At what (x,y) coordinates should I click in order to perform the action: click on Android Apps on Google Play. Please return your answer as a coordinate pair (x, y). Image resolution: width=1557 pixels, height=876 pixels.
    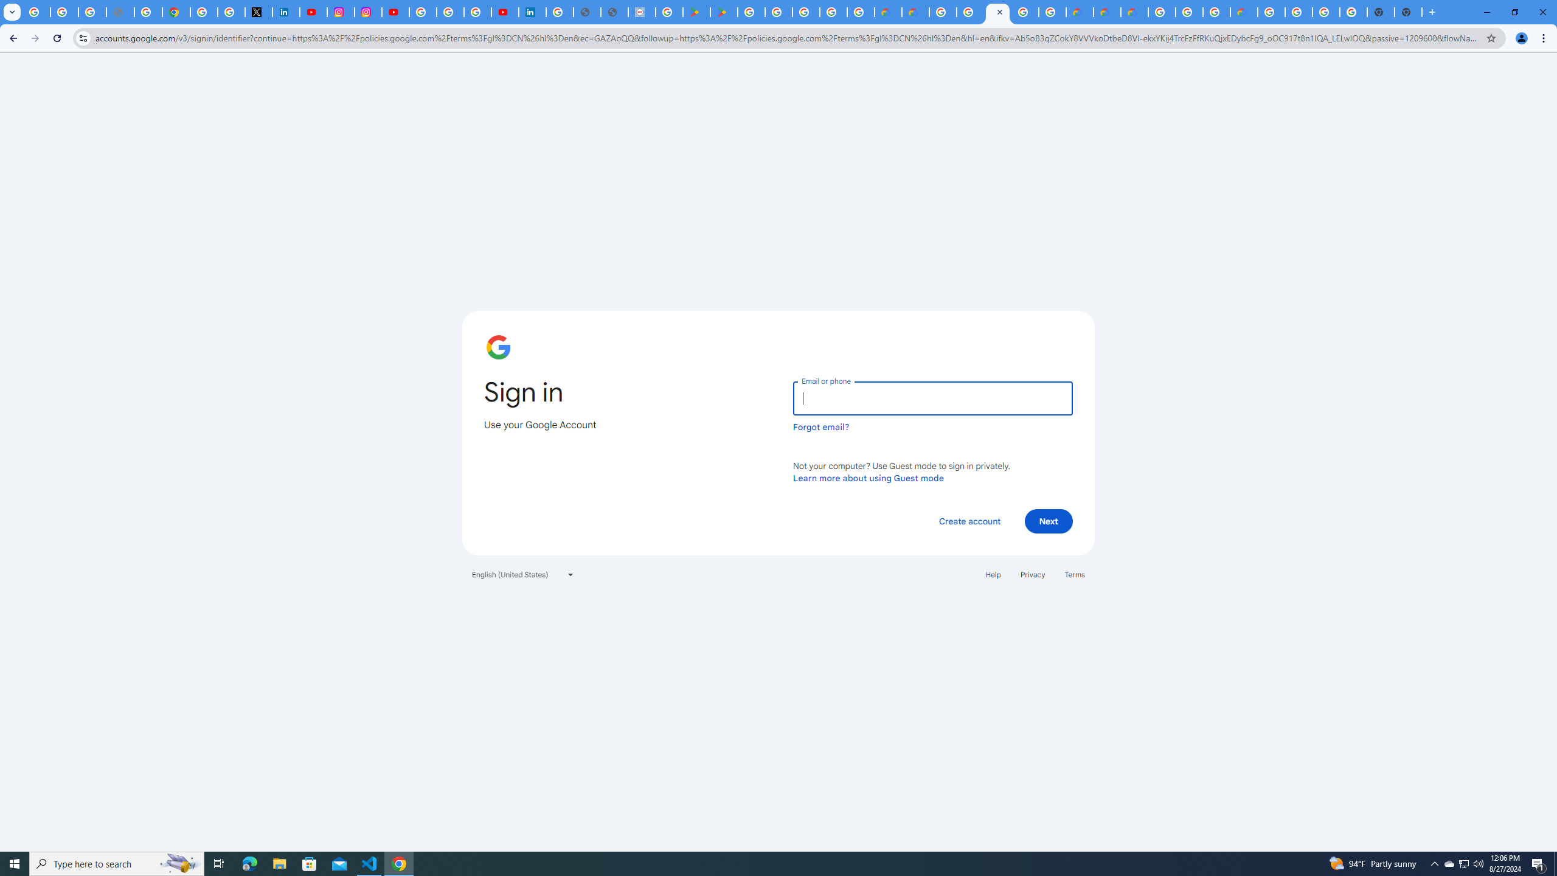
    Looking at the image, I should click on (696, 12).